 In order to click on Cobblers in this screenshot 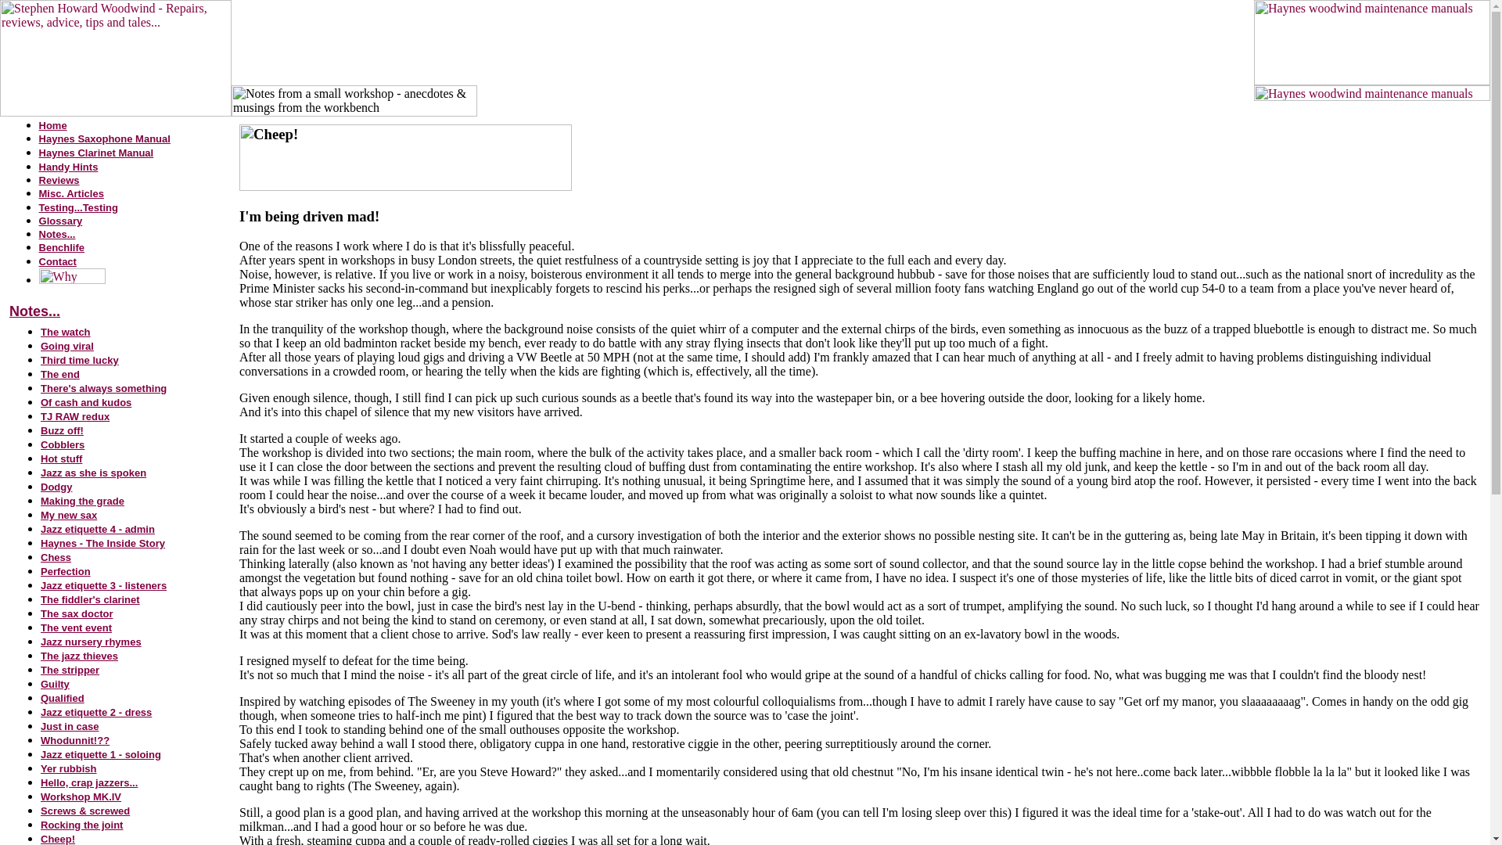, I will do `click(62, 444)`.